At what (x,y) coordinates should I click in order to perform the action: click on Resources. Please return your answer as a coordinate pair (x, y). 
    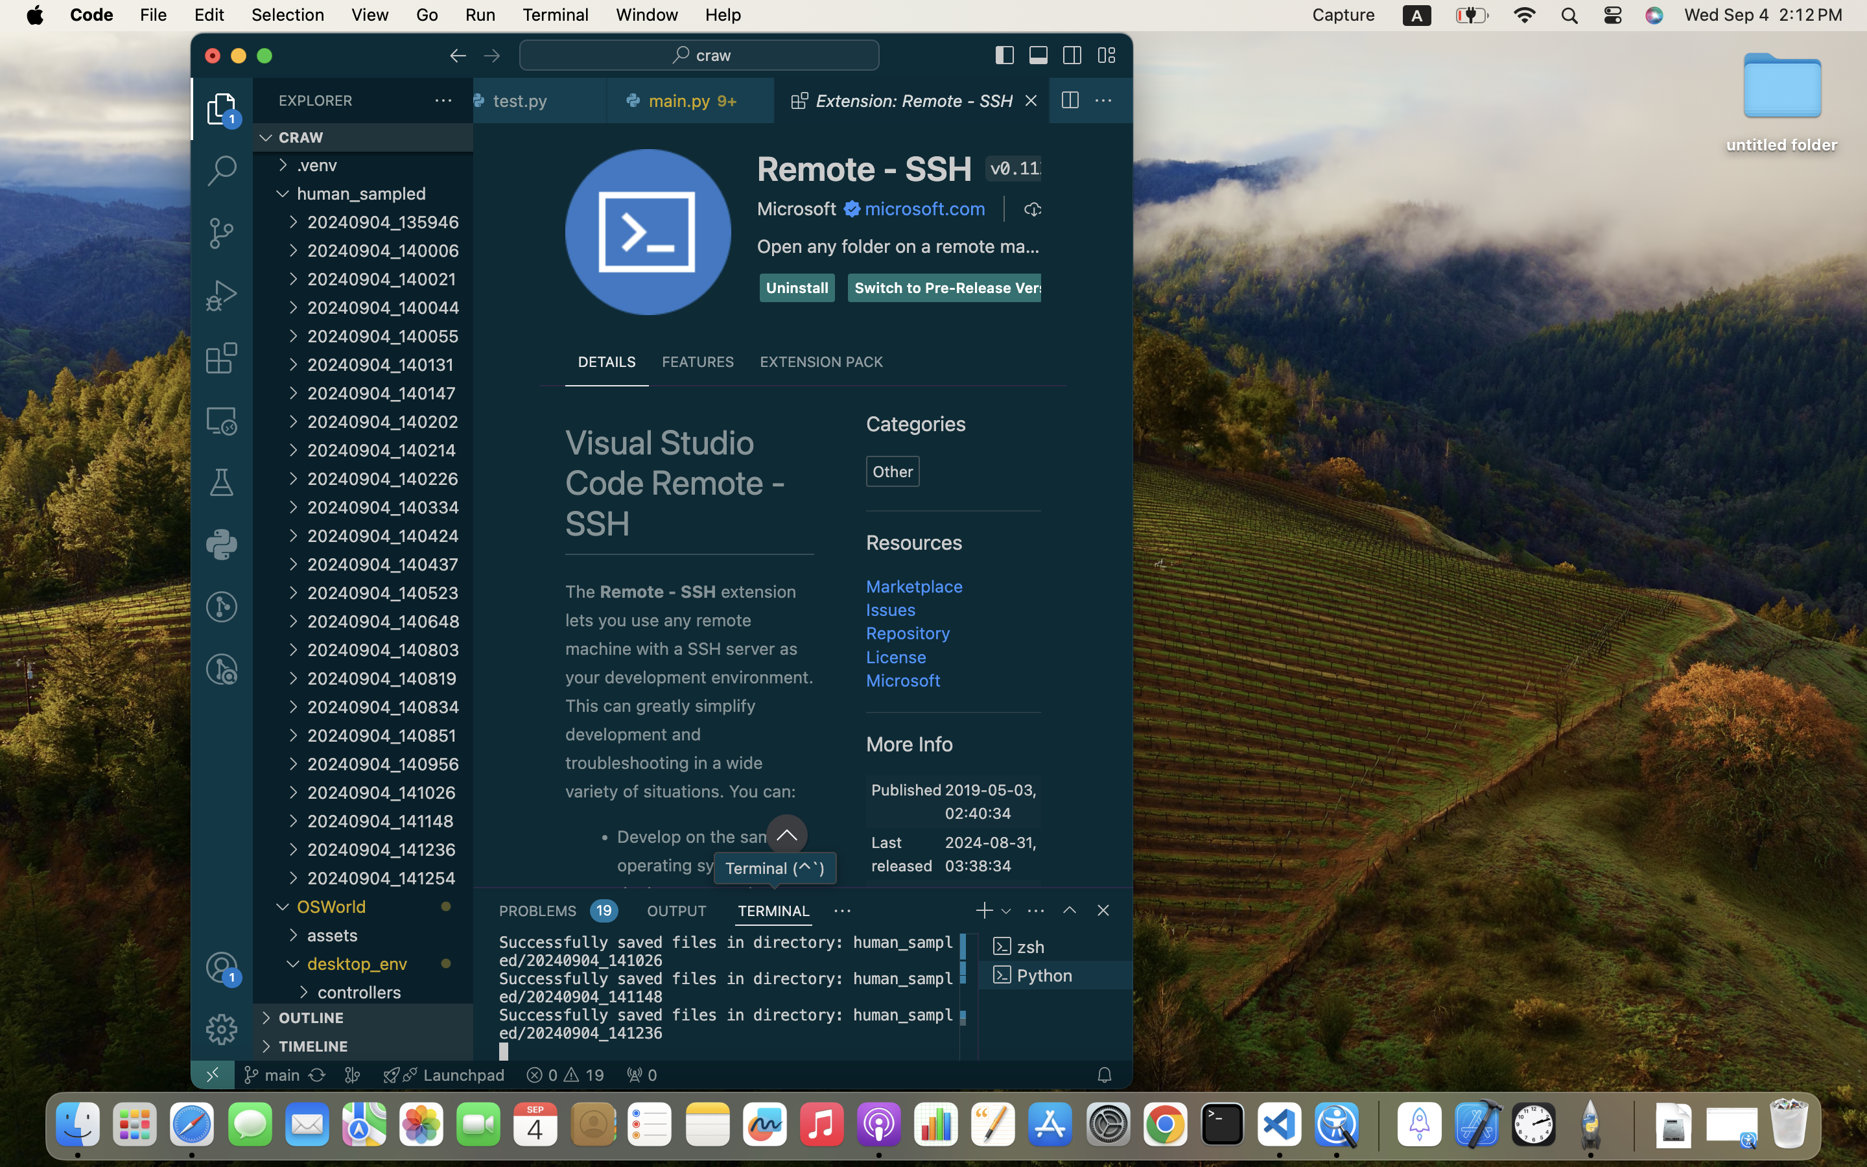
    Looking at the image, I should click on (915, 543).